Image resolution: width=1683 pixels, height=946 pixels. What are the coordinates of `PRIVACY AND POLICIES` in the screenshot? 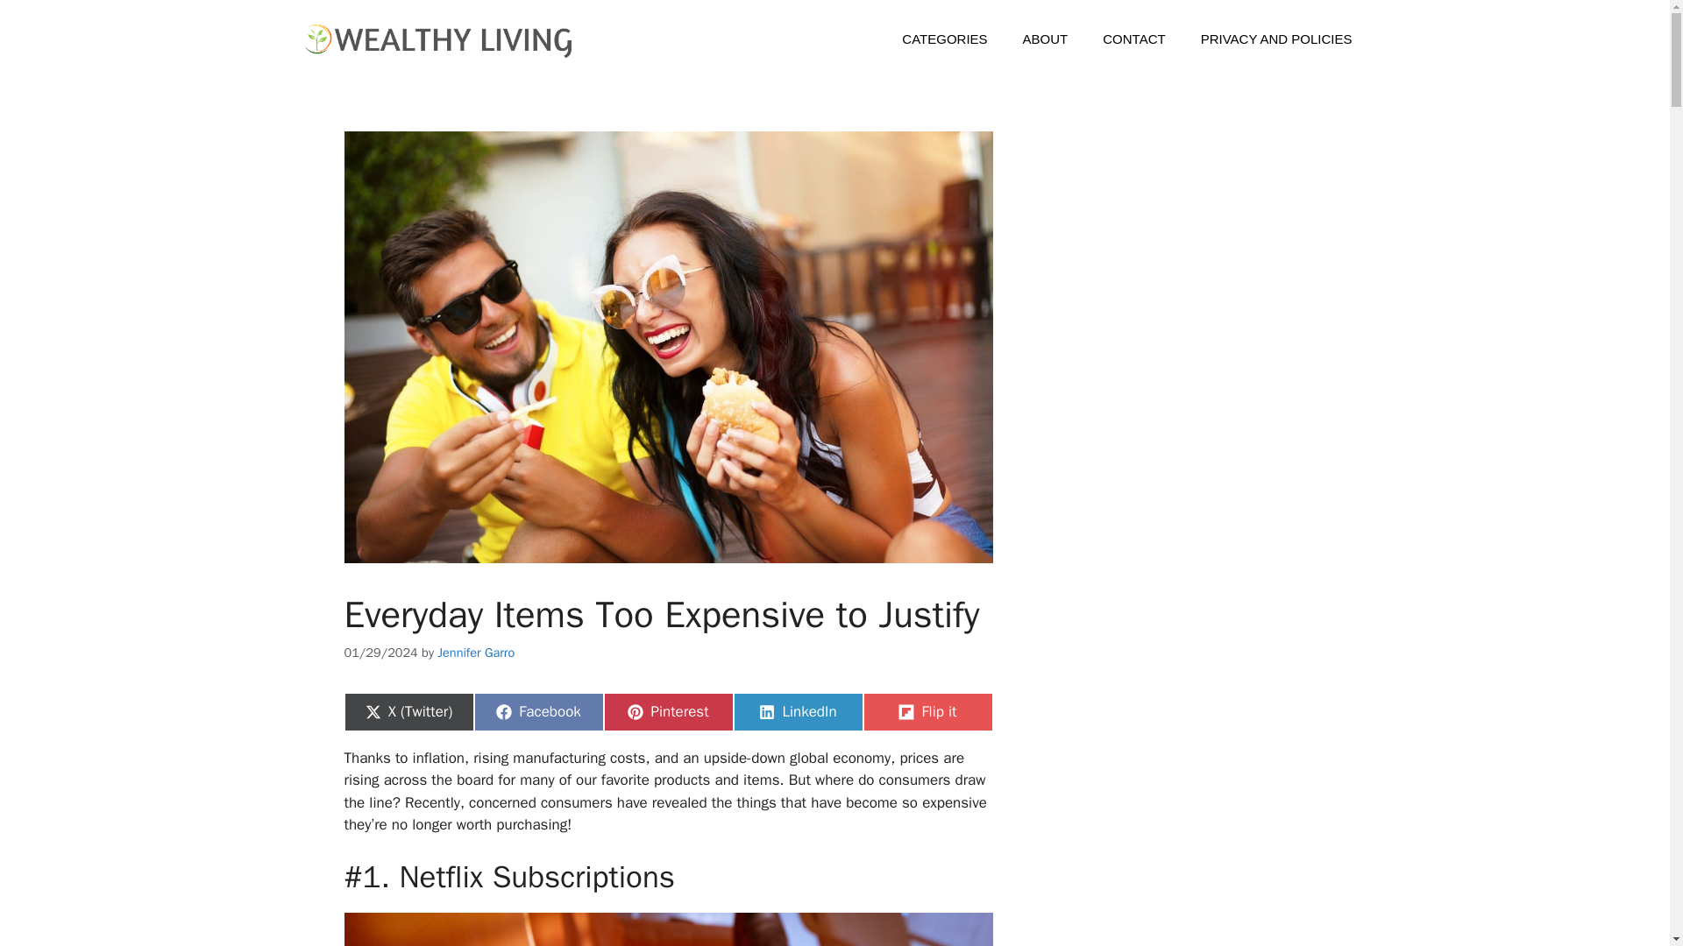 It's located at (1276, 39).